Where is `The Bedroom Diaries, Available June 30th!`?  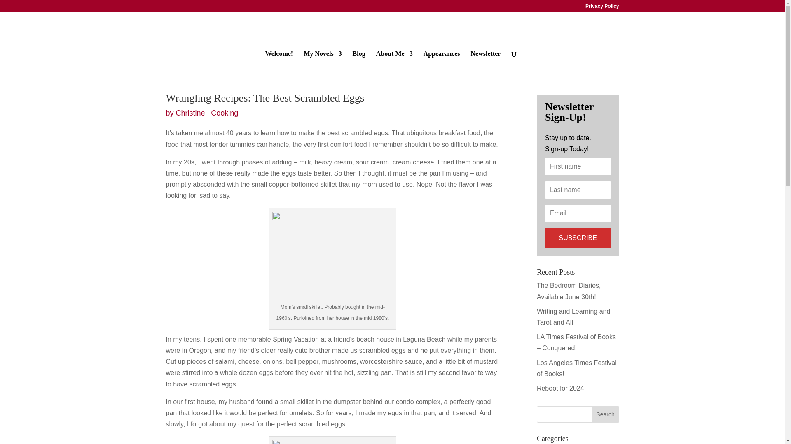 The Bedroom Diaries, Available June 30th! is located at coordinates (569, 291).